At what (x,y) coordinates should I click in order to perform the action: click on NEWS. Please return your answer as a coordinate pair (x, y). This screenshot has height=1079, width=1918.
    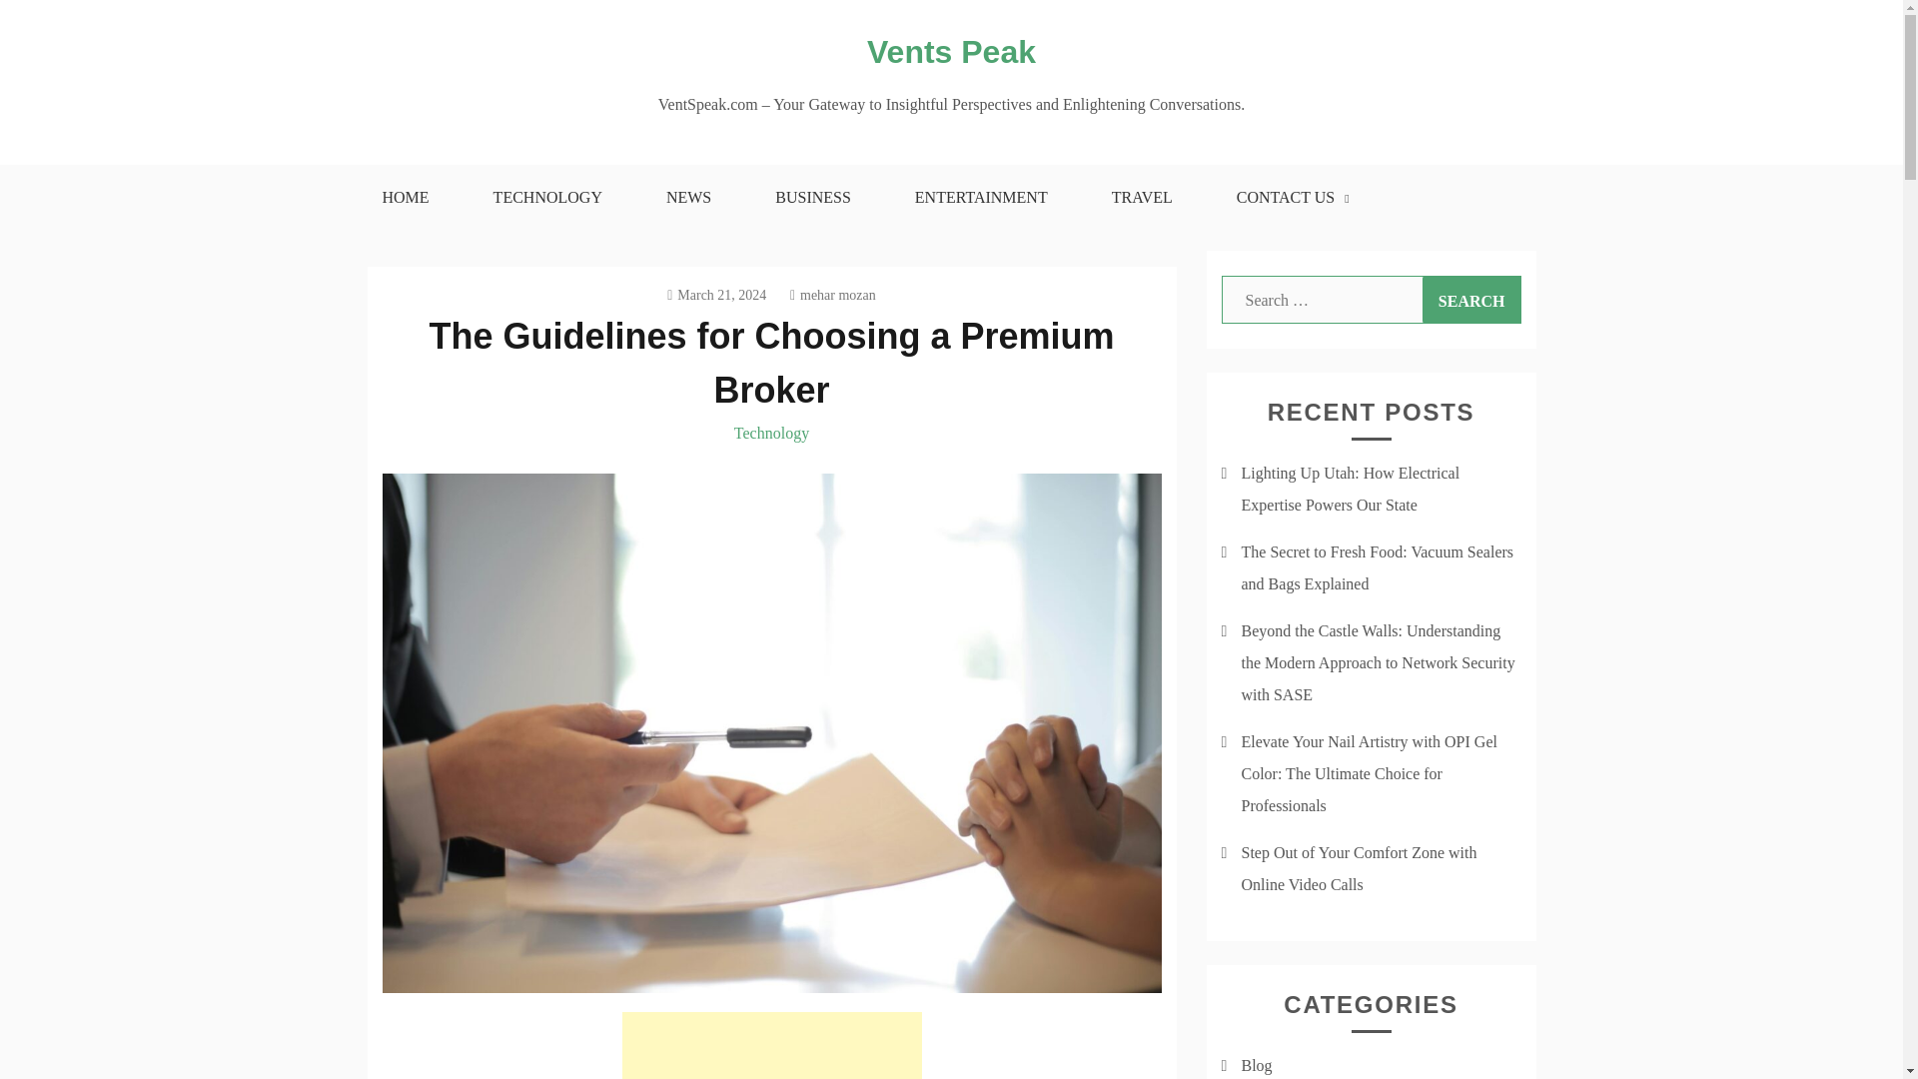
    Looking at the image, I should click on (688, 198).